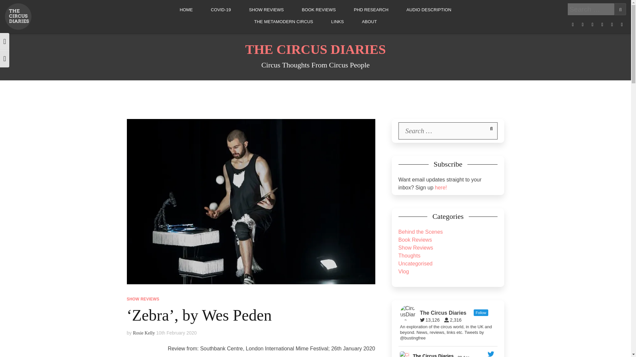  I want to click on 2,316 Followers, so click(454, 320).